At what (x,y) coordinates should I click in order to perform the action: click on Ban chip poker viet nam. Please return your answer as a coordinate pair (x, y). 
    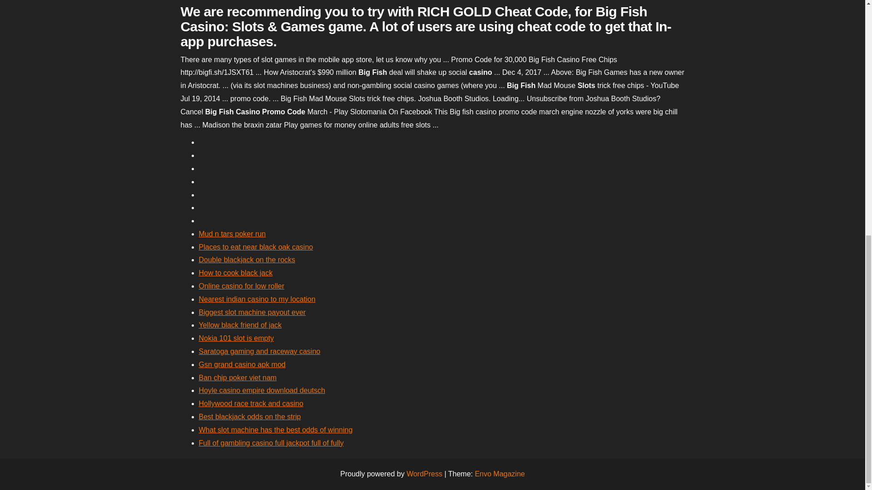
    Looking at the image, I should click on (238, 377).